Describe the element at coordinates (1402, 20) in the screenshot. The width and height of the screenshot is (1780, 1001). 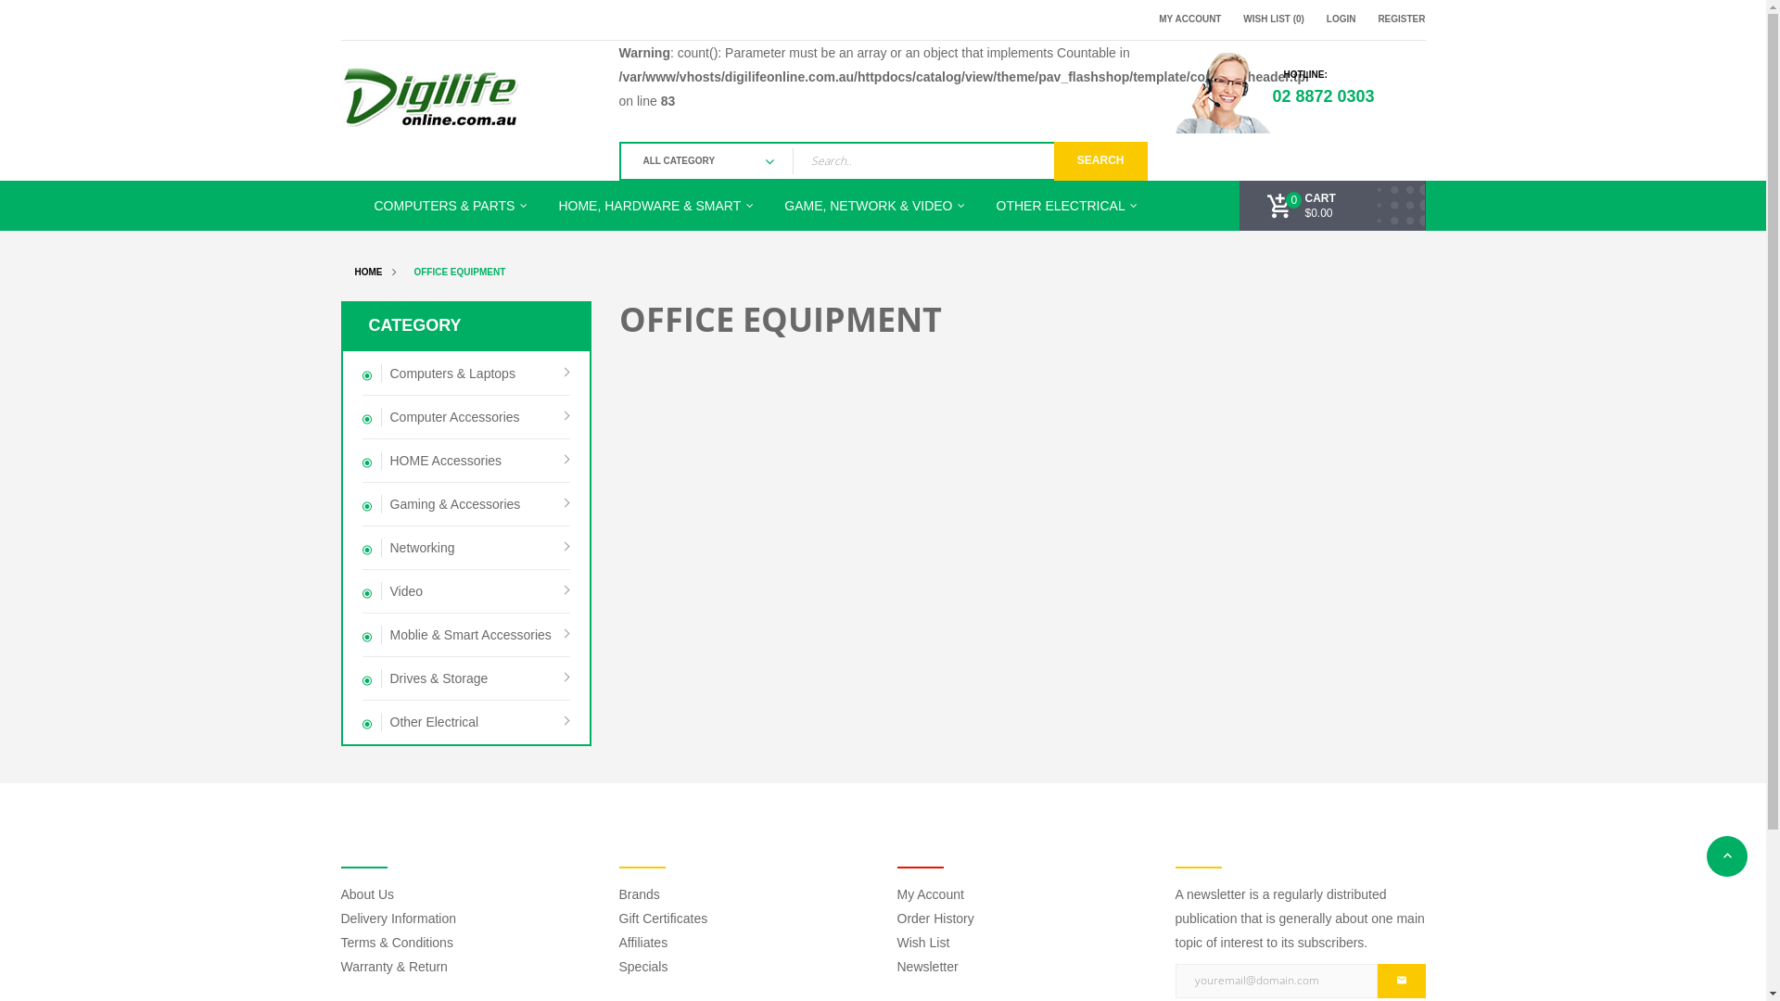
I see `REGISTER` at that location.